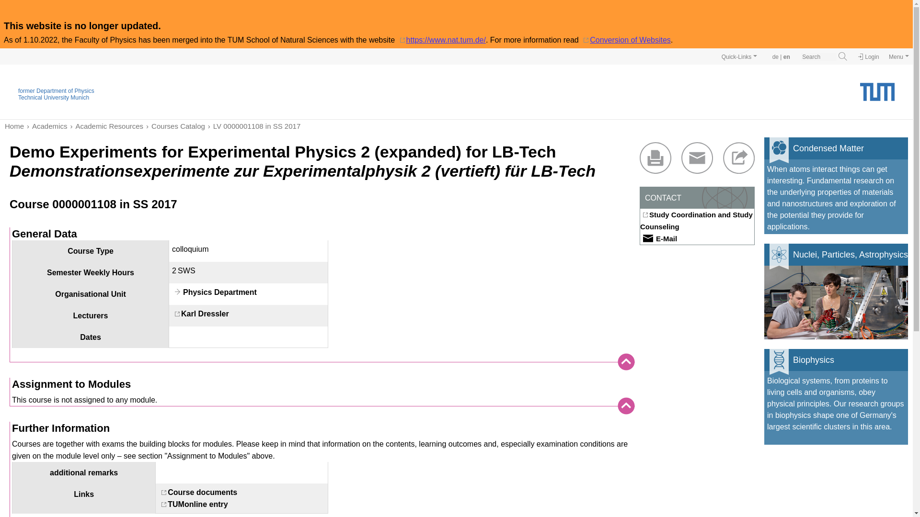 Image resolution: width=920 pixels, height=517 pixels. Describe the element at coordinates (775, 57) in the screenshot. I see `zur deutschen Seite wechseln` at that location.